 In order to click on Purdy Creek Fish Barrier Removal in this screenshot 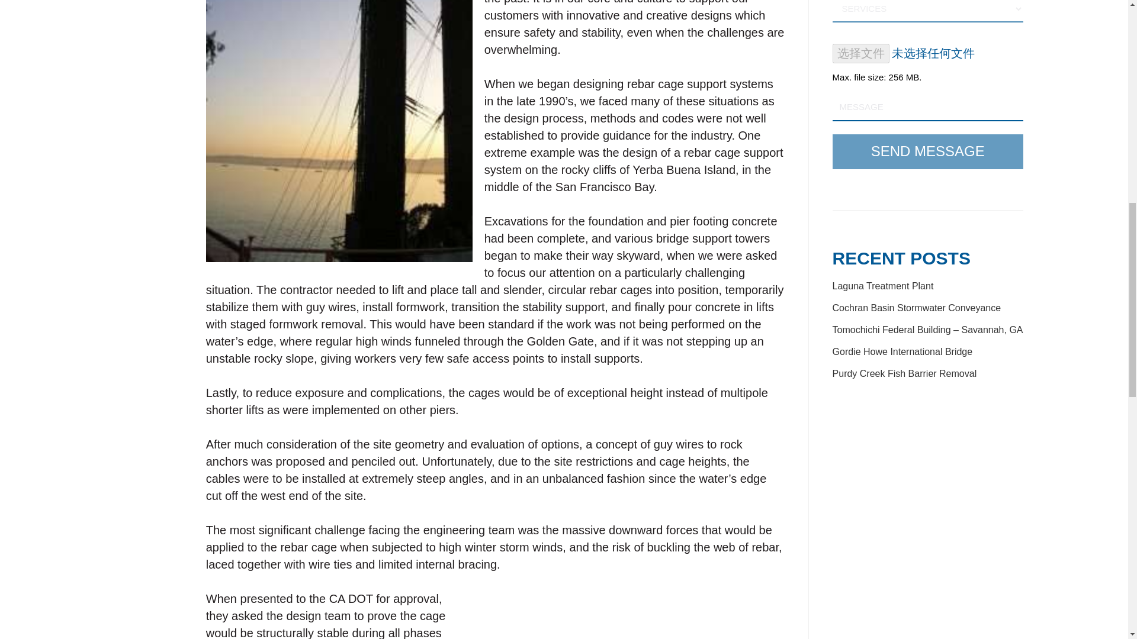, I will do `click(904, 374)`.